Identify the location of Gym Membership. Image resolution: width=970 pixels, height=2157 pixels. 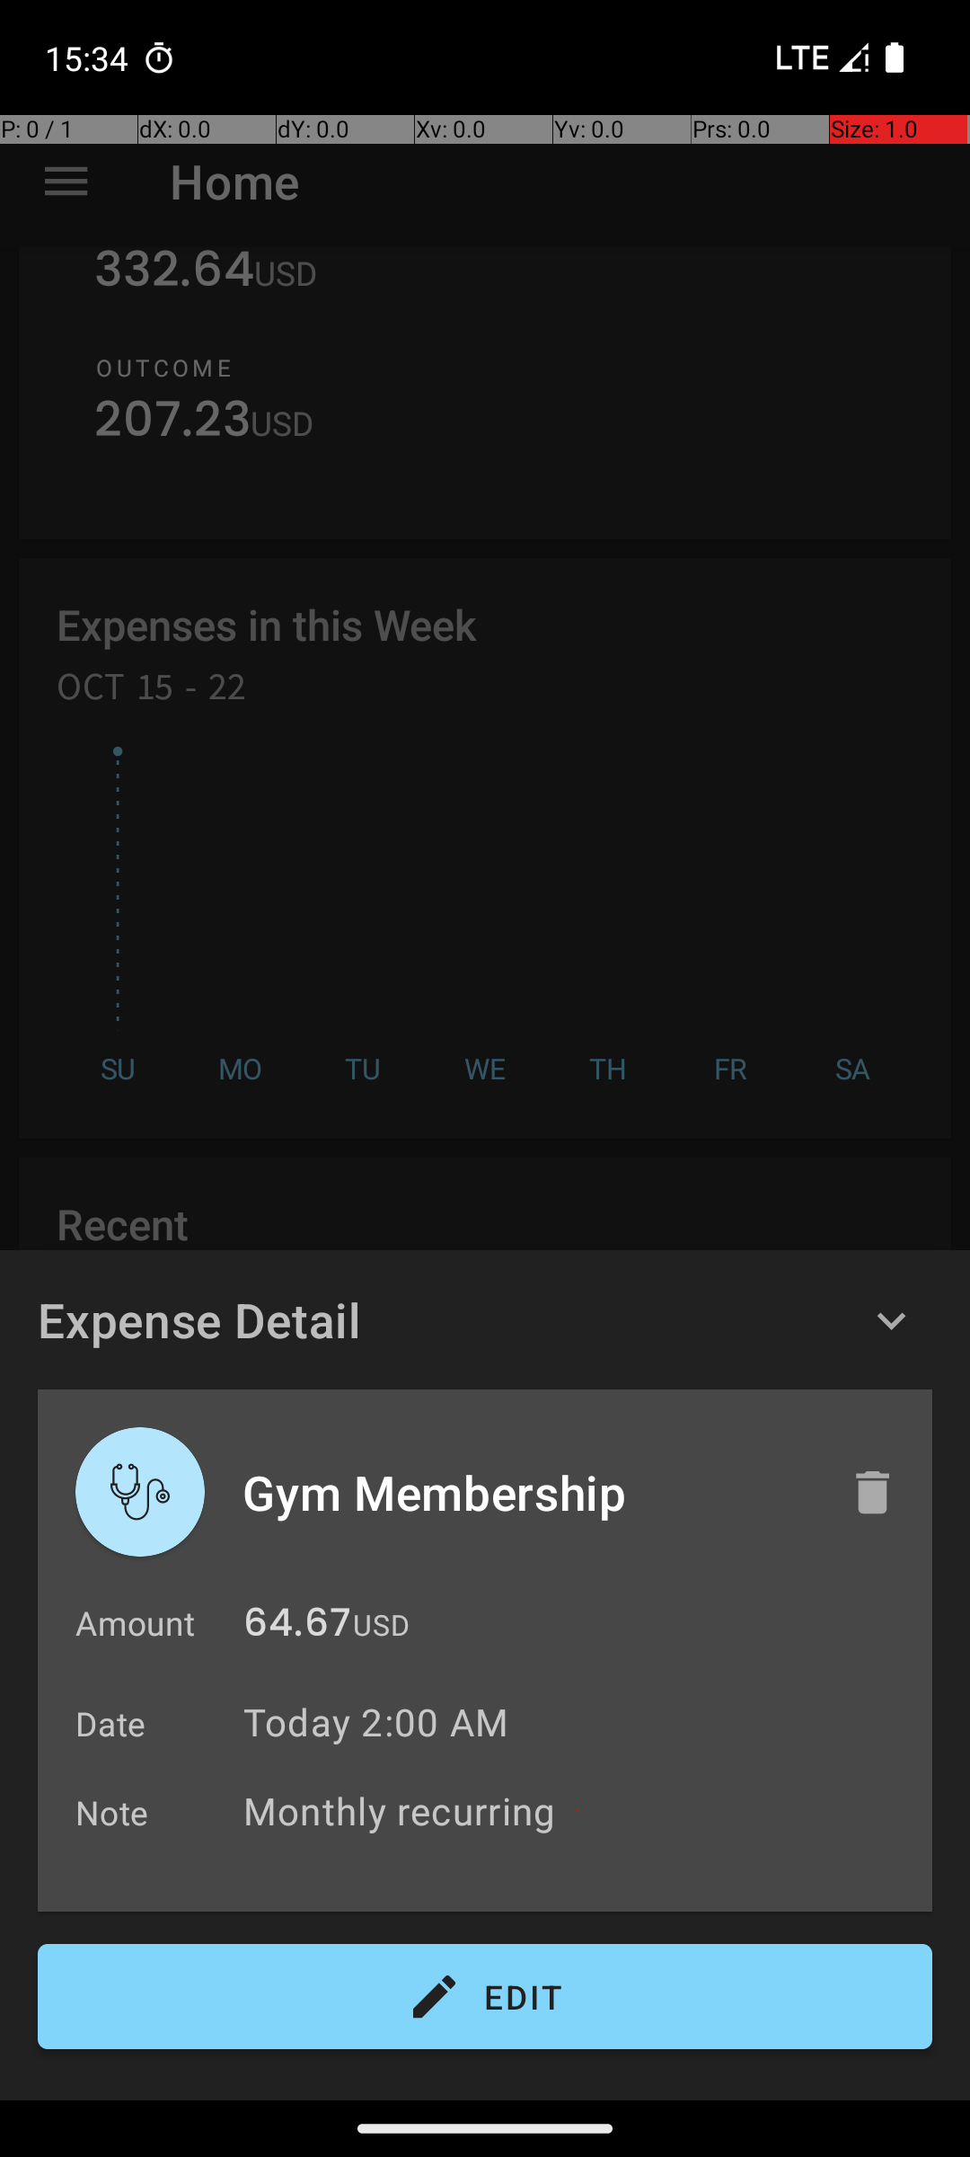
(527, 1492).